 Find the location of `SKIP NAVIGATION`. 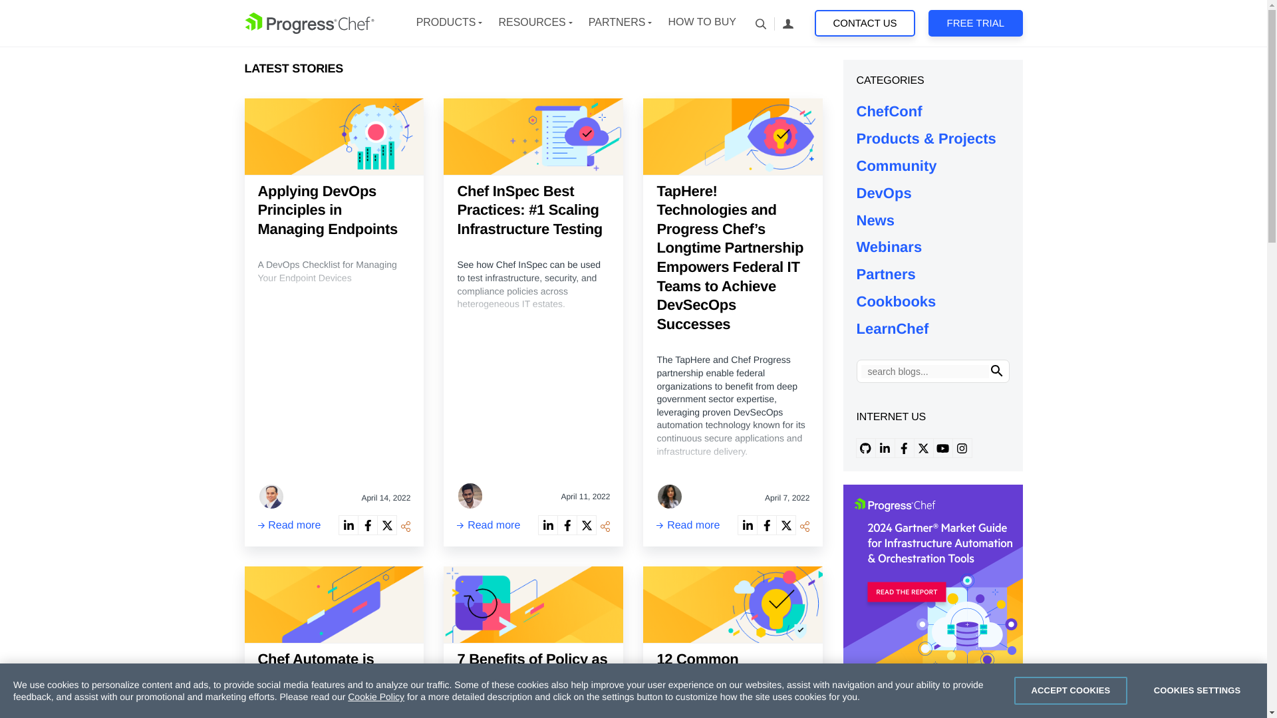

SKIP NAVIGATION is located at coordinates (309, 23).